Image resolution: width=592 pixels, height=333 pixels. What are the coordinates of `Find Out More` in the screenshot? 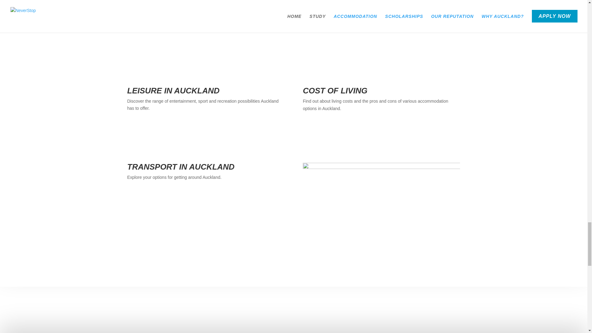 It's located at (154, 198).